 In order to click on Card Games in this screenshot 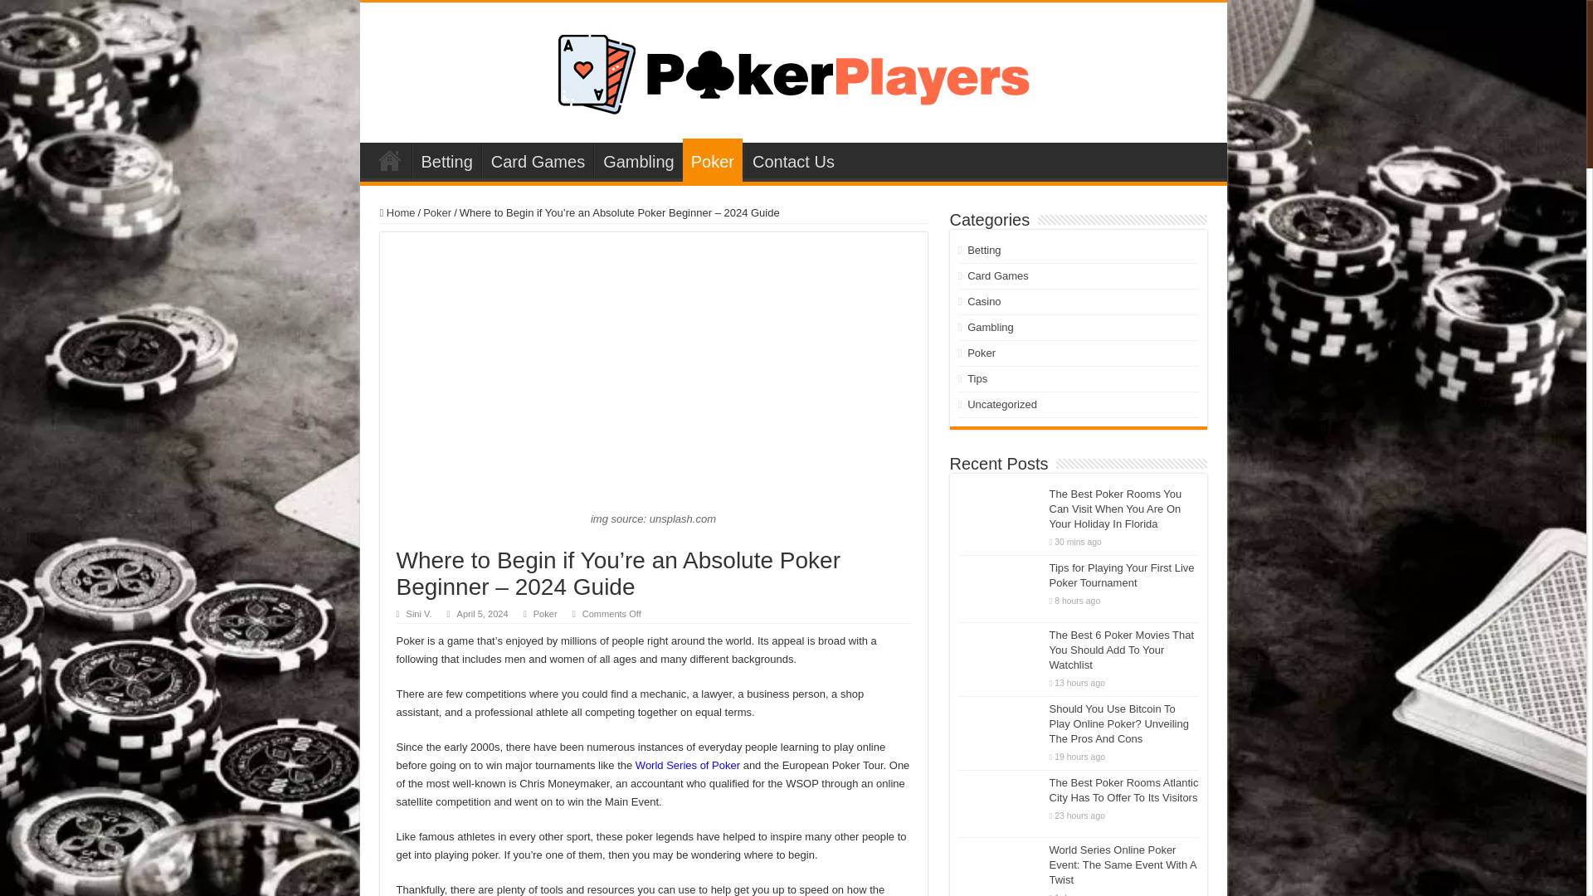, I will do `click(538, 159)`.